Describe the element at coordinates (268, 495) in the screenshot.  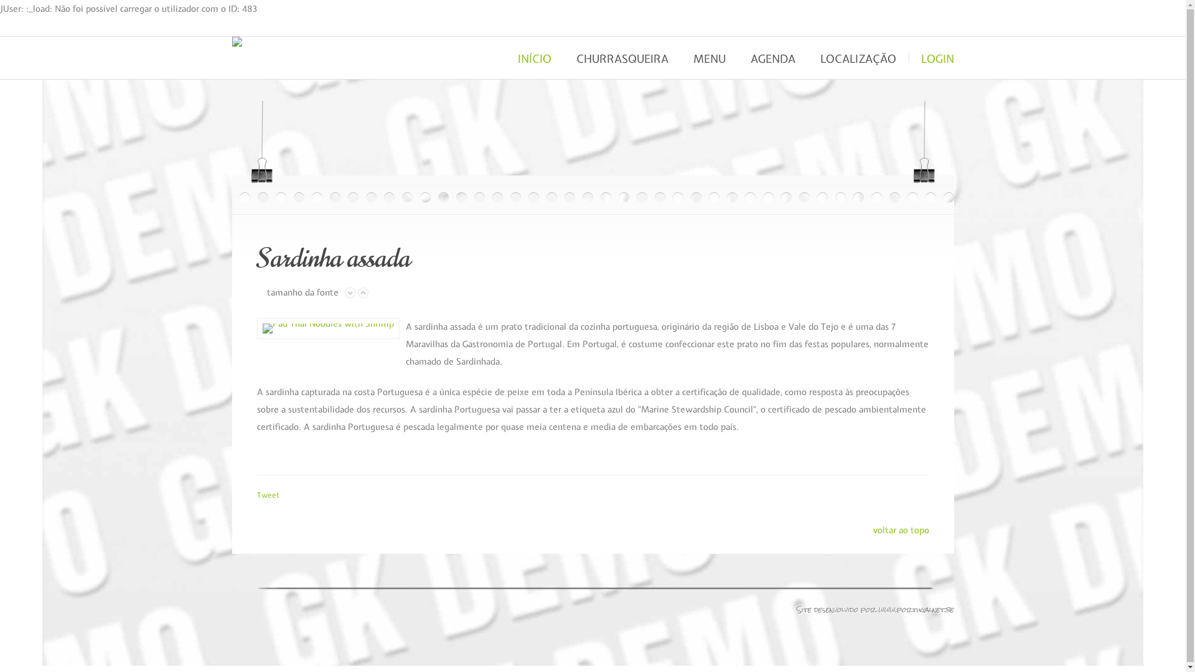
I see `Tweet` at that location.